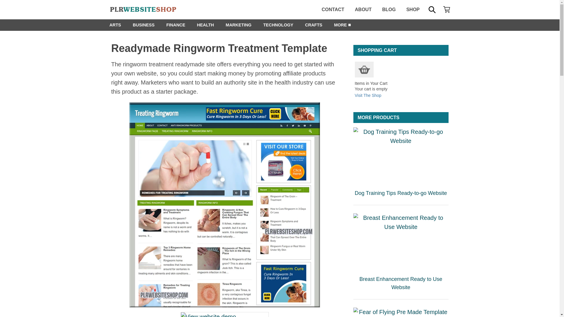  I want to click on FINANCE, so click(176, 25).